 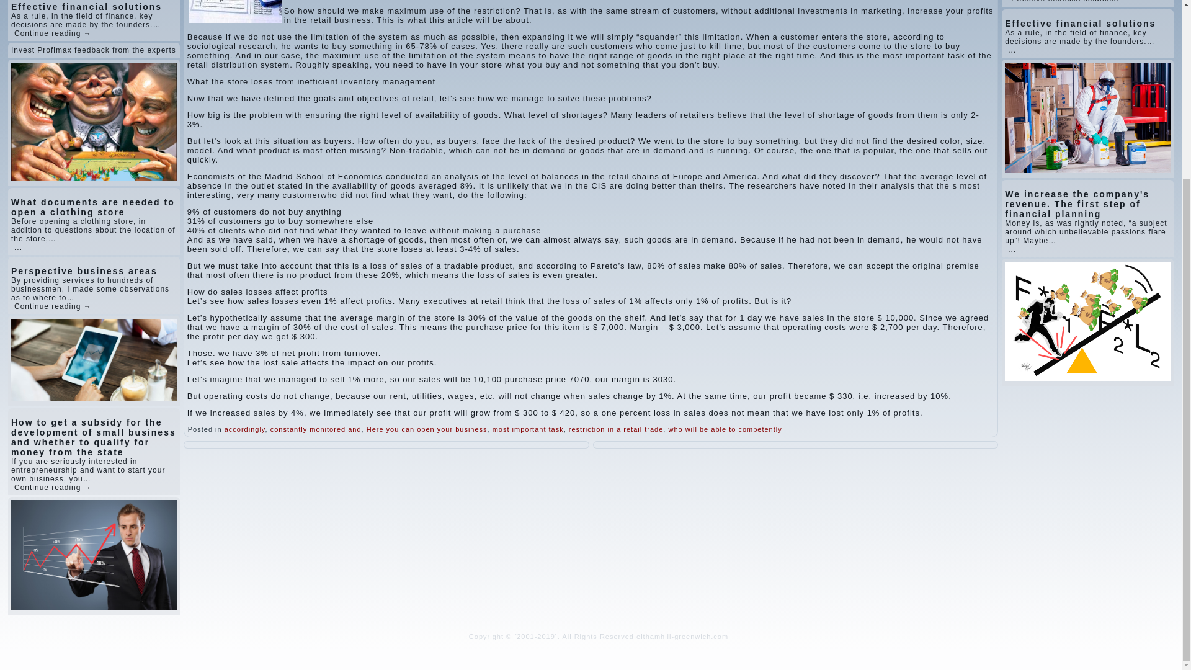 I want to click on ..., so click(x=19, y=248).